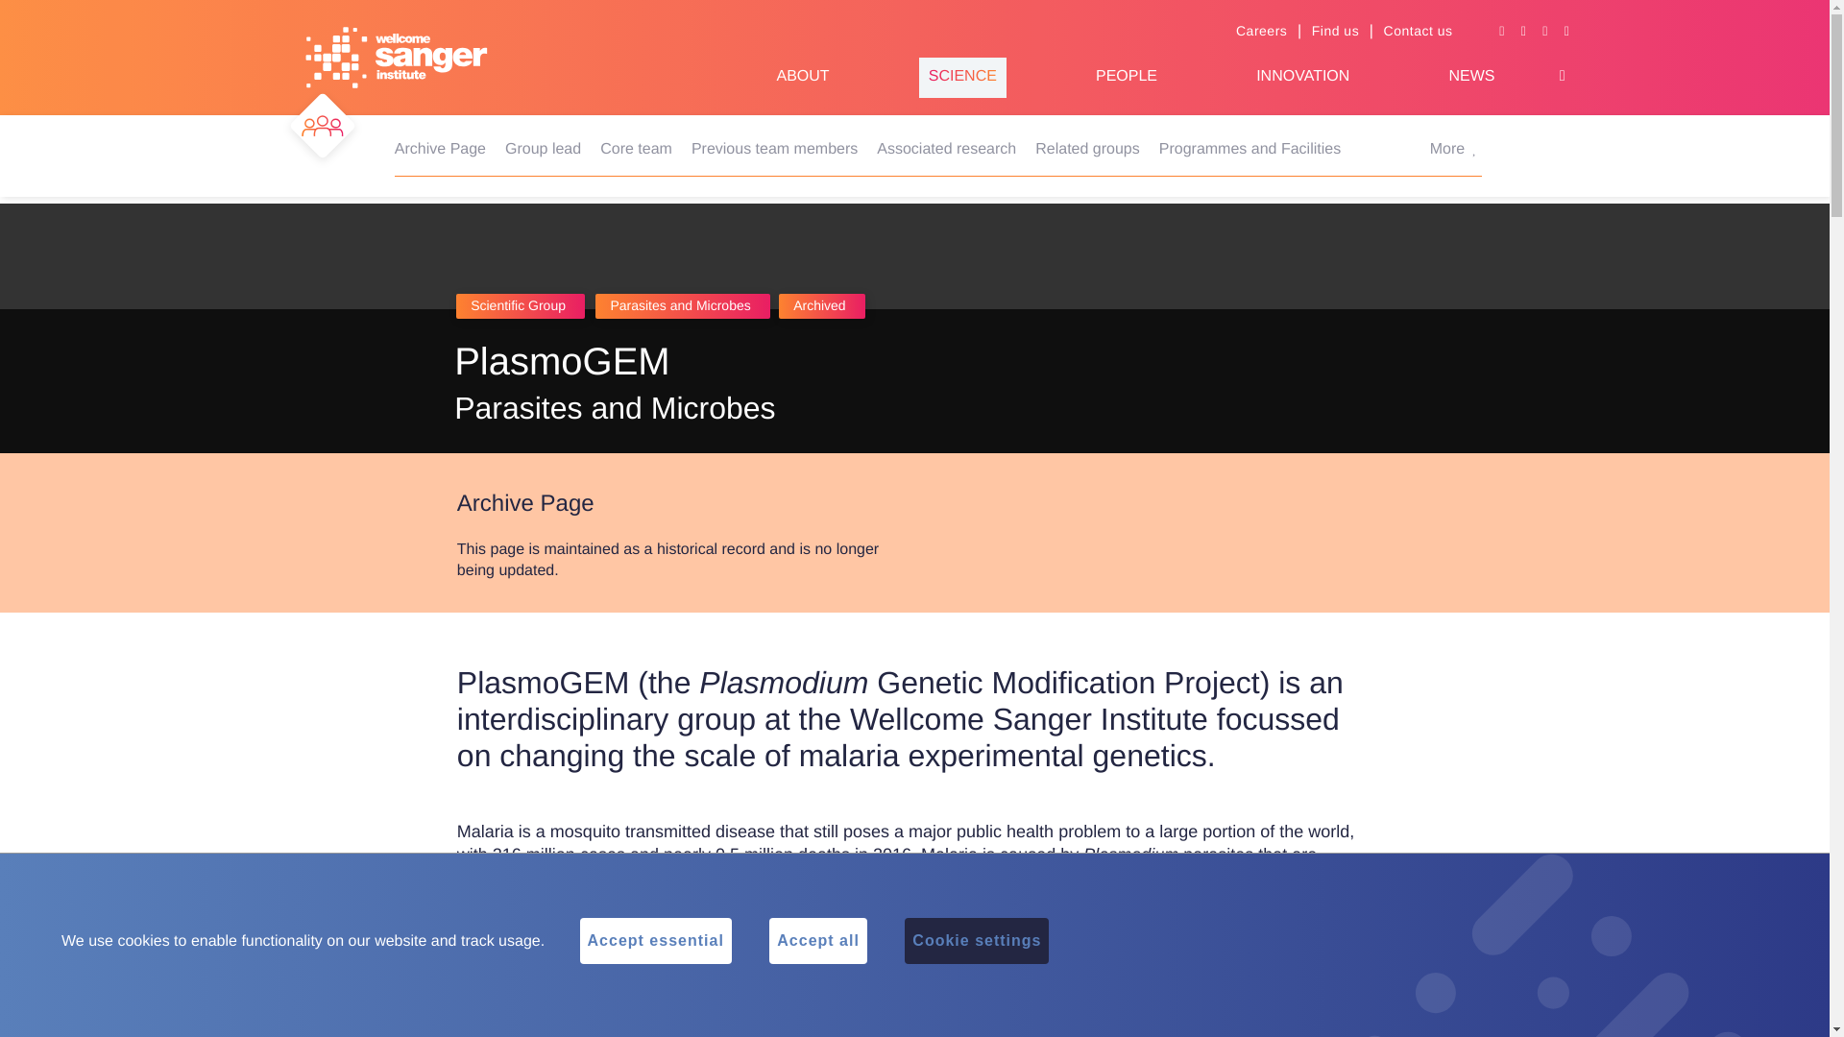 The width and height of the screenshot is (1844, 1037). Describe the element at coordinates (962, 77) in the screenshot. I see `SCIENCE` at that location.